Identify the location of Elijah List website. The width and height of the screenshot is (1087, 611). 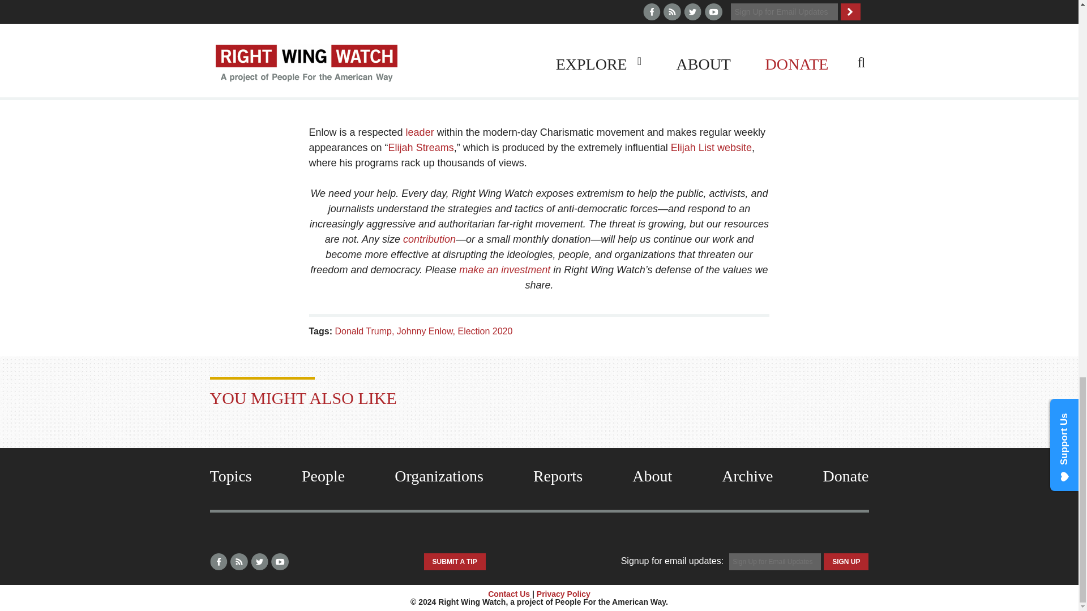
(711, 147).